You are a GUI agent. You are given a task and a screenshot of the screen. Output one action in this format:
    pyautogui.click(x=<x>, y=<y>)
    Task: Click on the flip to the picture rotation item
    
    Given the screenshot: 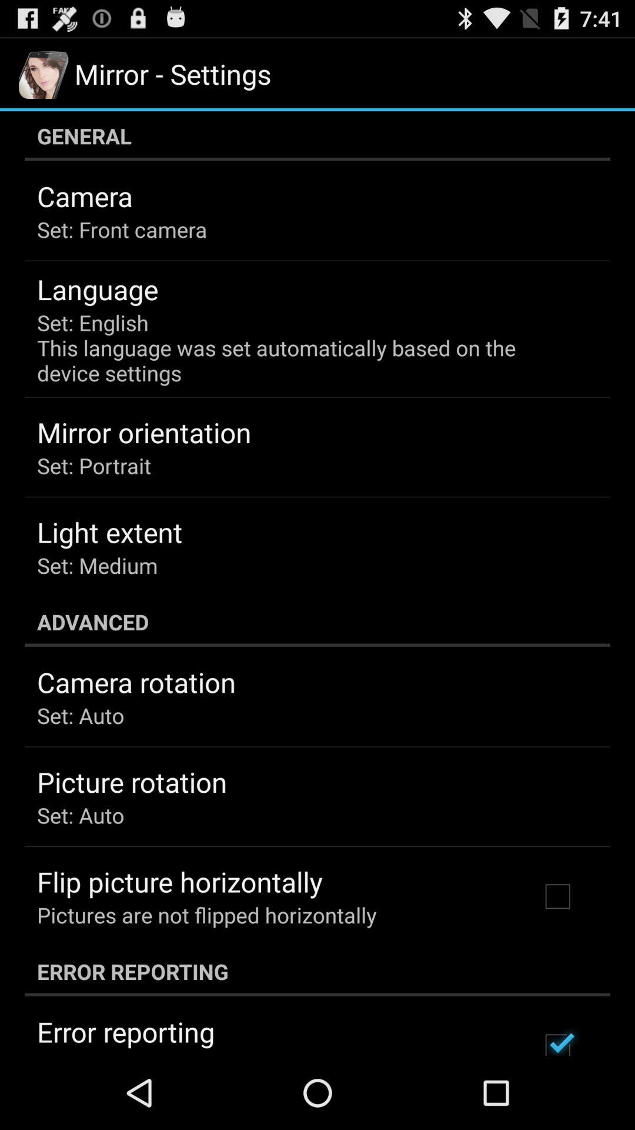 What is the action you would take?
    pyautogui.click(x=132, y=782)
    